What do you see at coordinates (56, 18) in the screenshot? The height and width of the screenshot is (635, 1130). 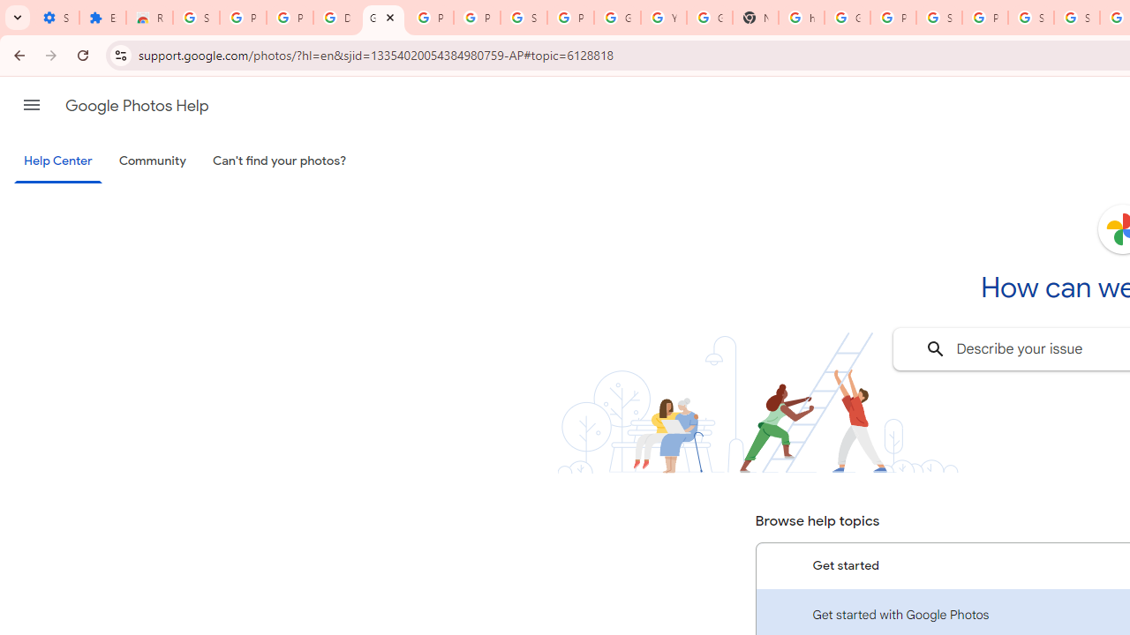 I see `Settings - On startup` at bounding box center [56, 18].